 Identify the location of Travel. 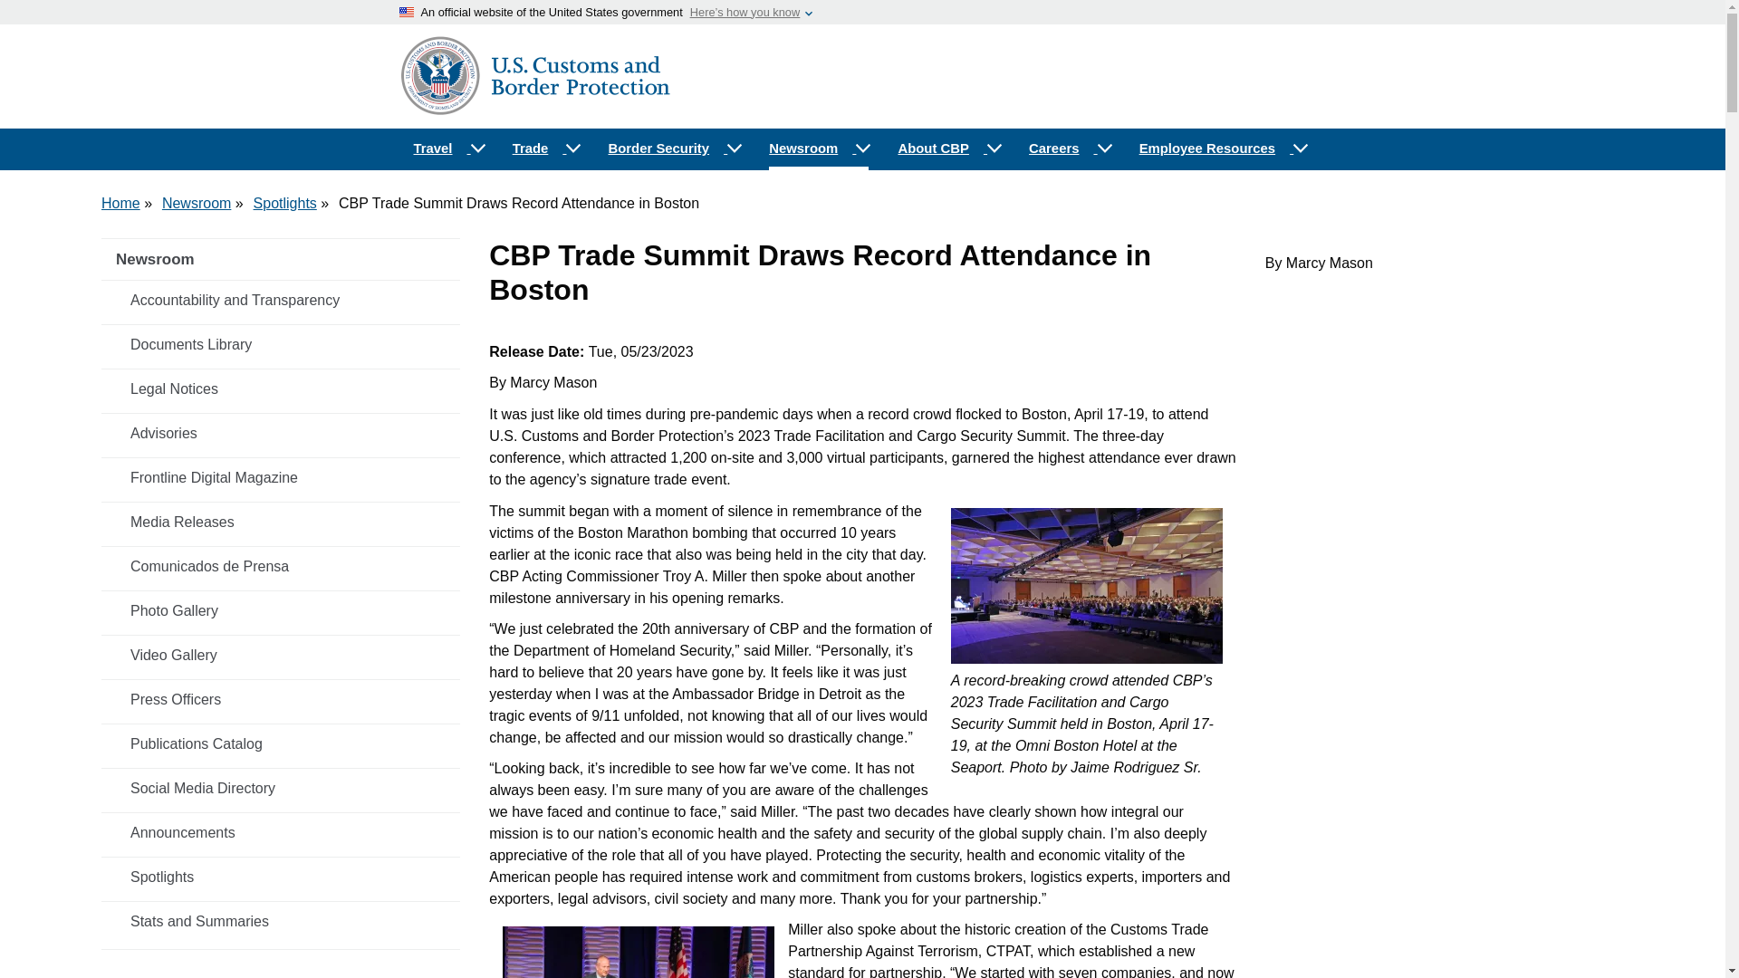
(447, 149).